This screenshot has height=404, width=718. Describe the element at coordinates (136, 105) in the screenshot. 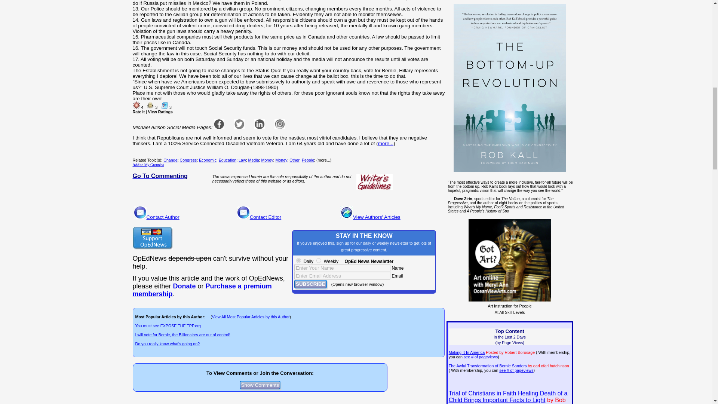

I see `Must Read` at that location.